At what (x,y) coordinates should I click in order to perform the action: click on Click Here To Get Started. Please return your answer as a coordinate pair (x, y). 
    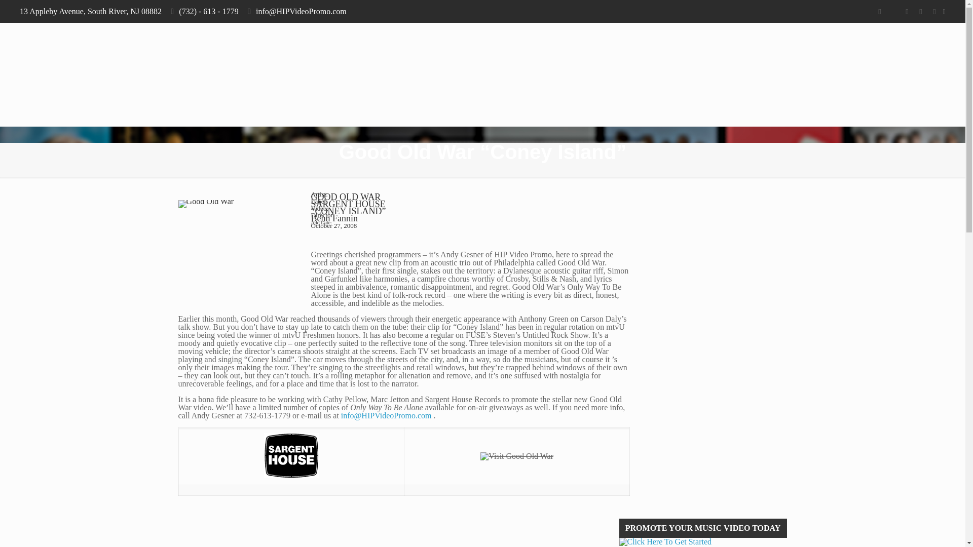
    Looking at the image, I should click on (703, 542).